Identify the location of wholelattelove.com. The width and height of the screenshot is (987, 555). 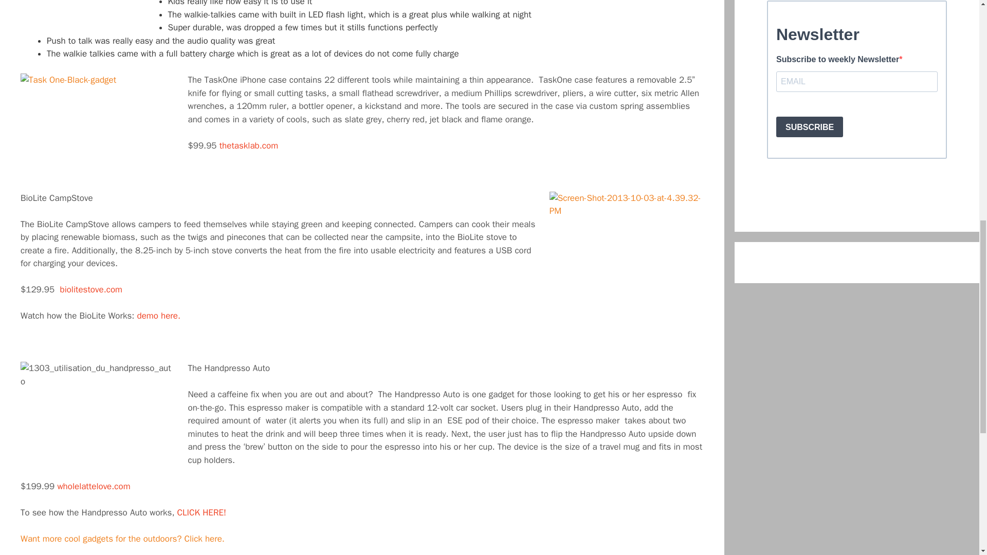
(94, 486).